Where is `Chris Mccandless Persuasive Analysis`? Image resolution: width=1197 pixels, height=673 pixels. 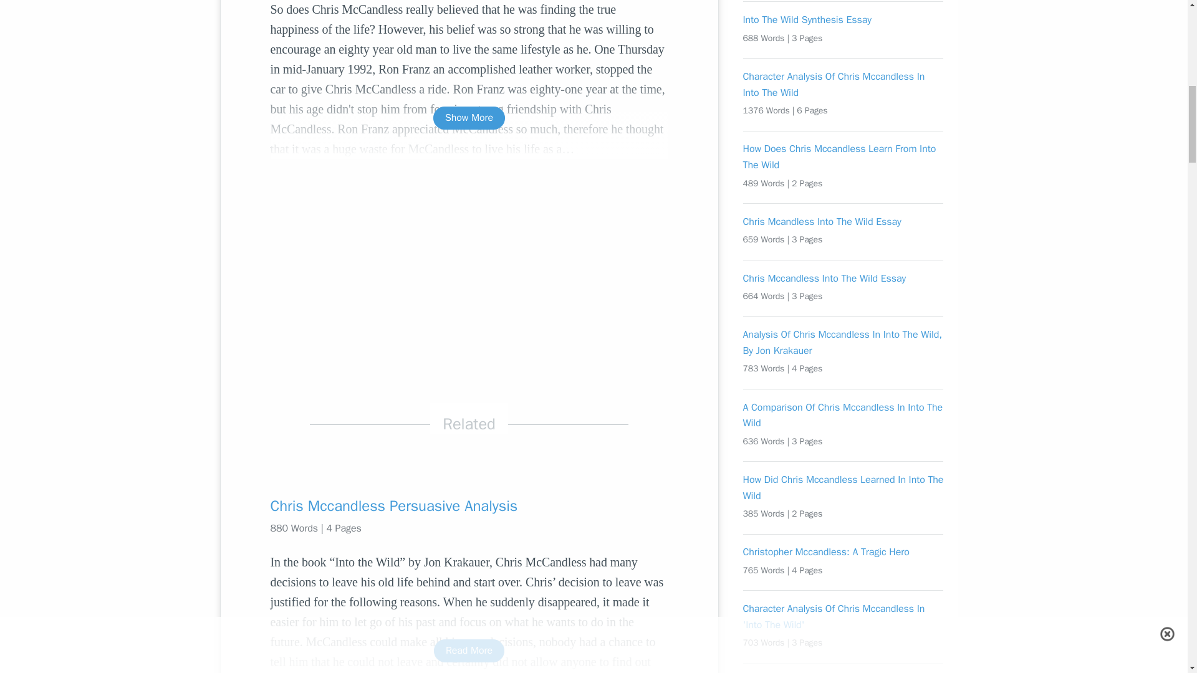 Chris Mccandless Persuasive Analysis is located at coordinates (469, 506).